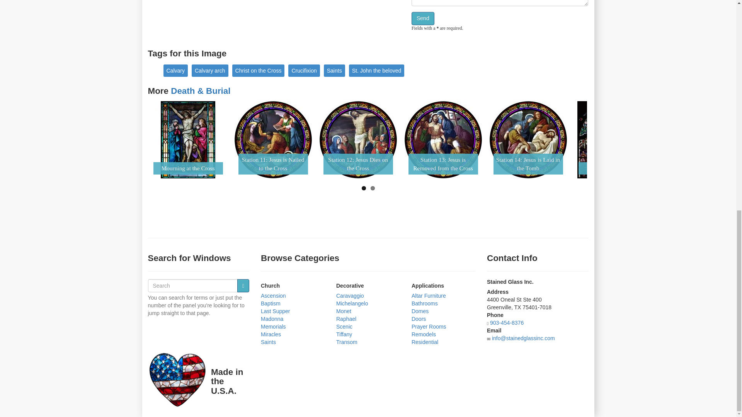 The height and width of the screenshot is (417, 742). What do you see at coordinates (334, 70) in the screenshot?
I see `Saints` at bounding box center [334, 70].